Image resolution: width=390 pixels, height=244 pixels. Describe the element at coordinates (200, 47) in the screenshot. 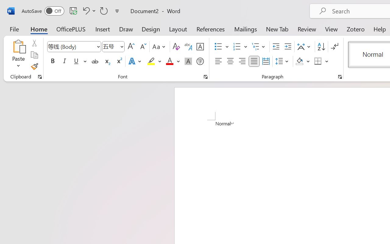

I see `Character Border` at that location.